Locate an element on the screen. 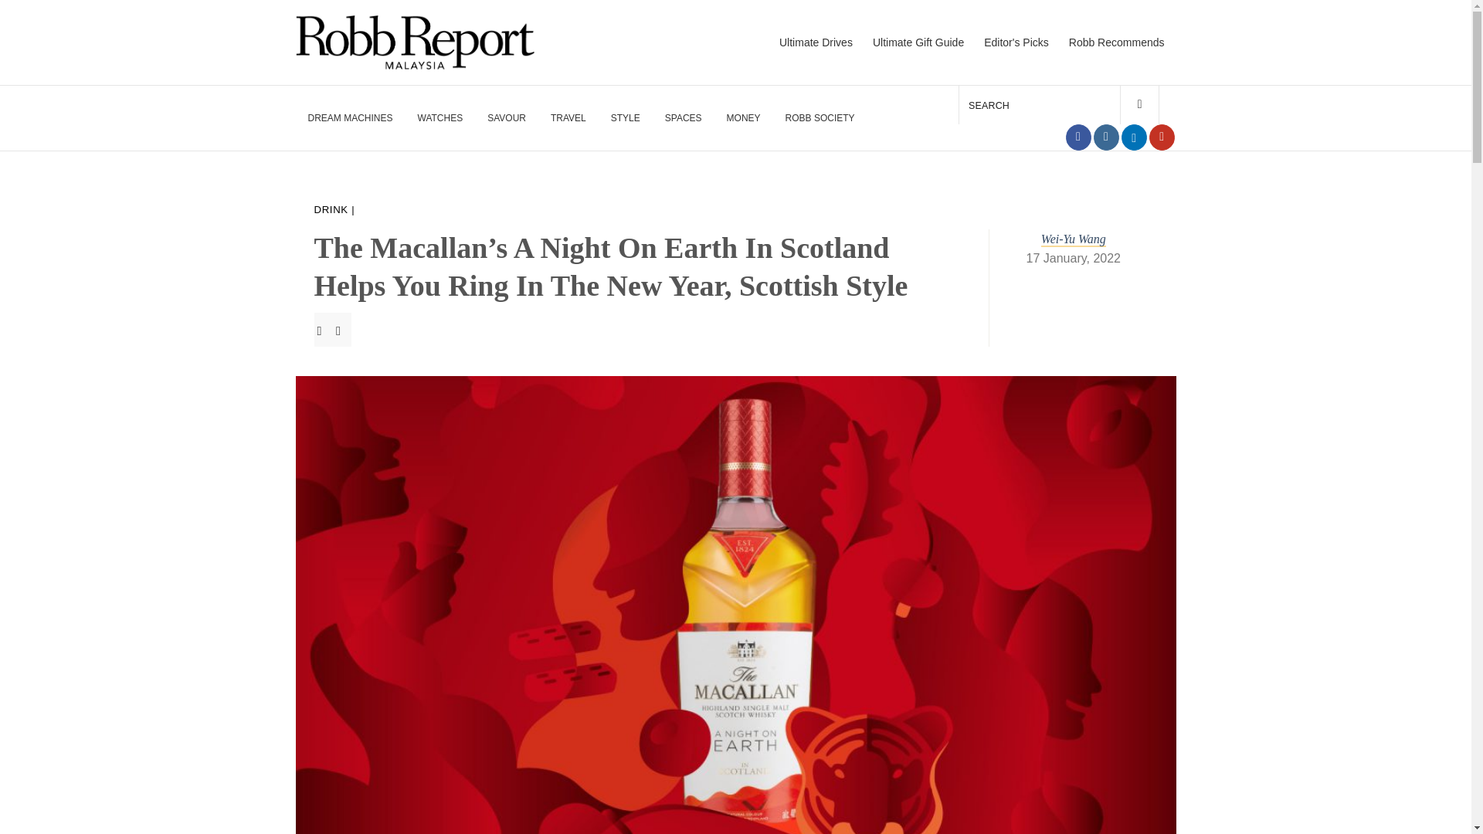 Image resolution: width=1483 pixels, height=834 pixels. Robb Recommends is located at coordinates (1114, 42).